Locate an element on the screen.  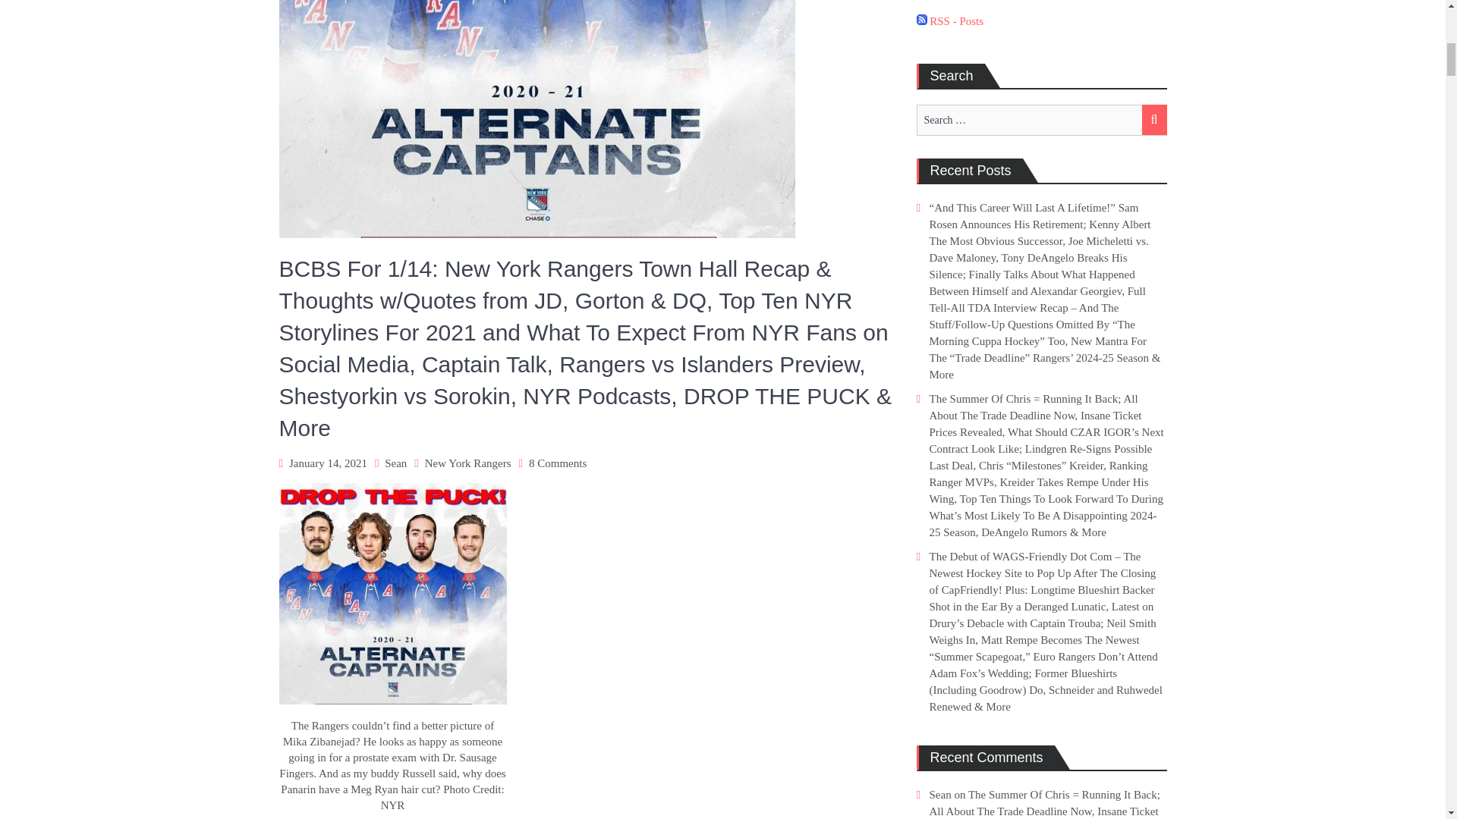
Subscribe to posts is located at coordinates (950, 21).